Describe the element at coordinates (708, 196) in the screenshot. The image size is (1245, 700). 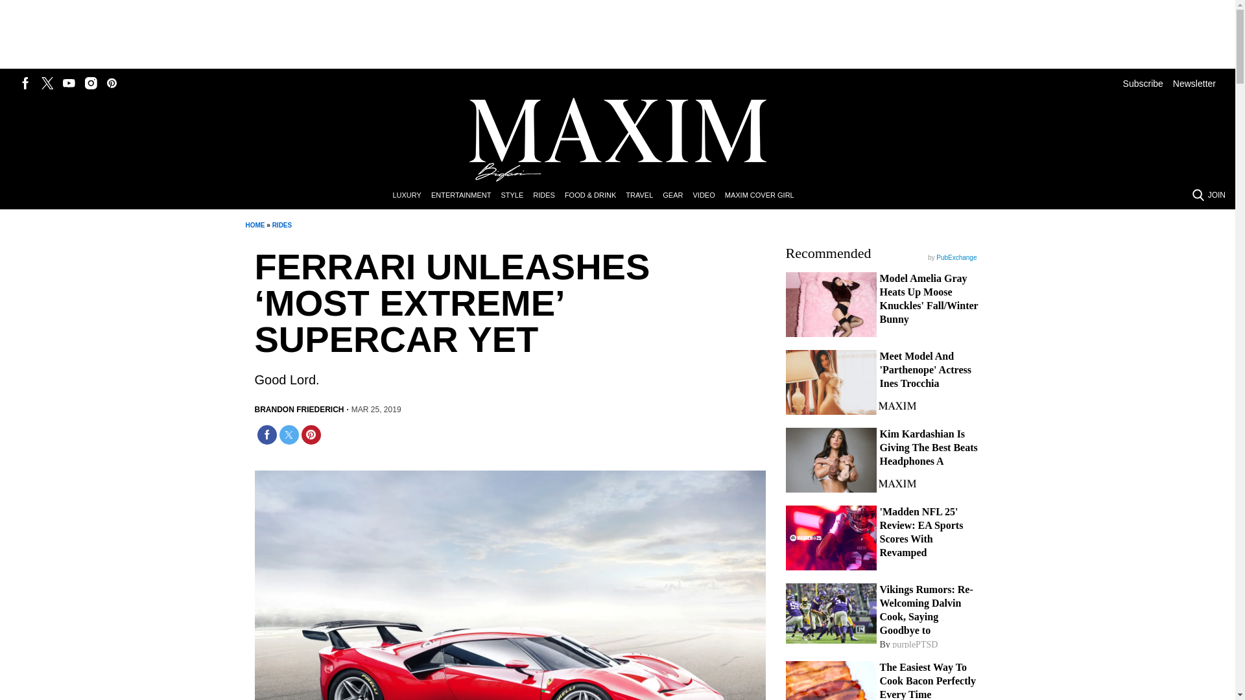
I see `VIDEO` at that location.